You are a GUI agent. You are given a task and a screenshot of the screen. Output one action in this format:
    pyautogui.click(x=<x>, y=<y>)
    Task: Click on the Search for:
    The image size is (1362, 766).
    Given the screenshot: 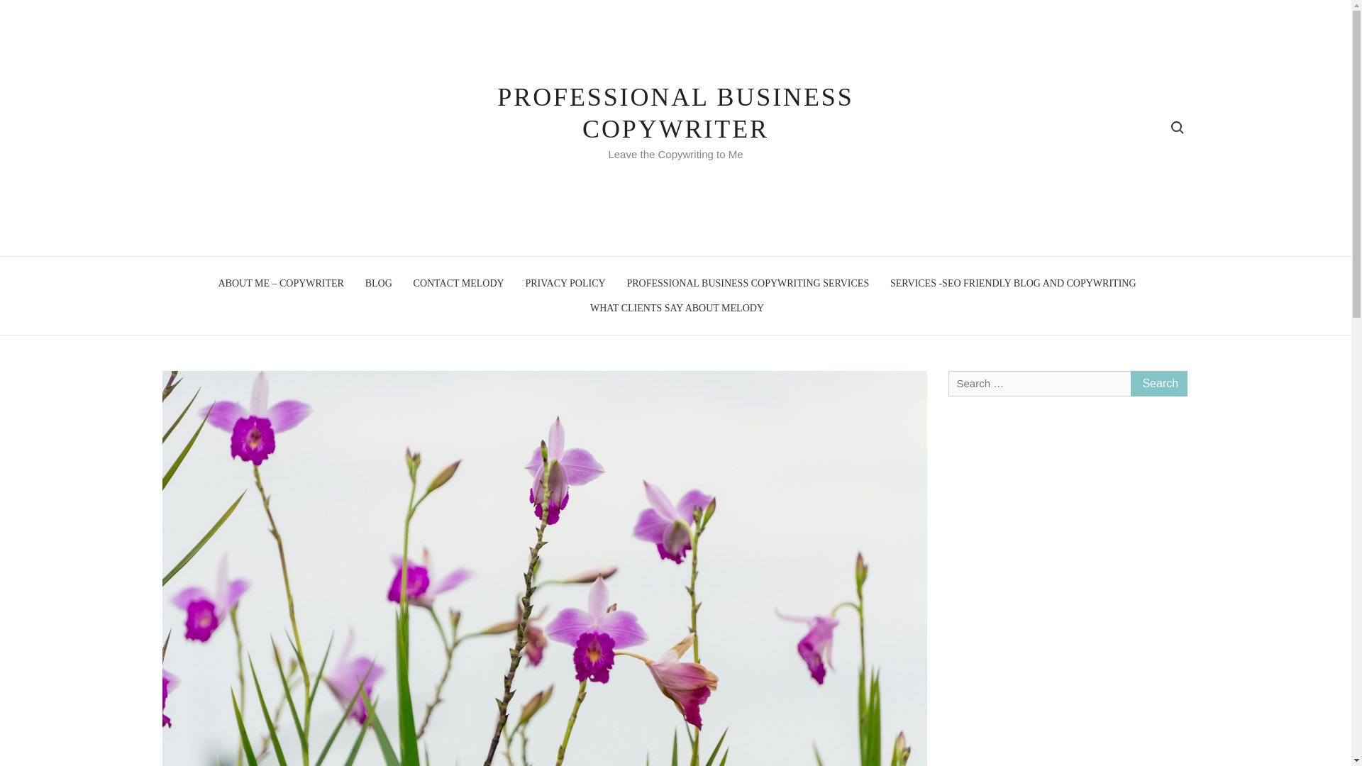 What is the action you would take?
    pyautogui.click(x=1176, y=128)
    